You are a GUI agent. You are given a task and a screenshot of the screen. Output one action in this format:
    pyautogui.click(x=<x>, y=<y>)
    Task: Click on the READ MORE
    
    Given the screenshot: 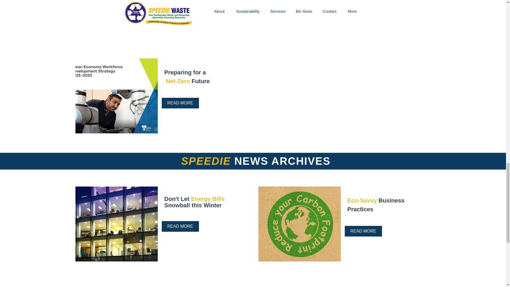 What is the action you would take?
    pyautogui.click(x=180, y=103)
    